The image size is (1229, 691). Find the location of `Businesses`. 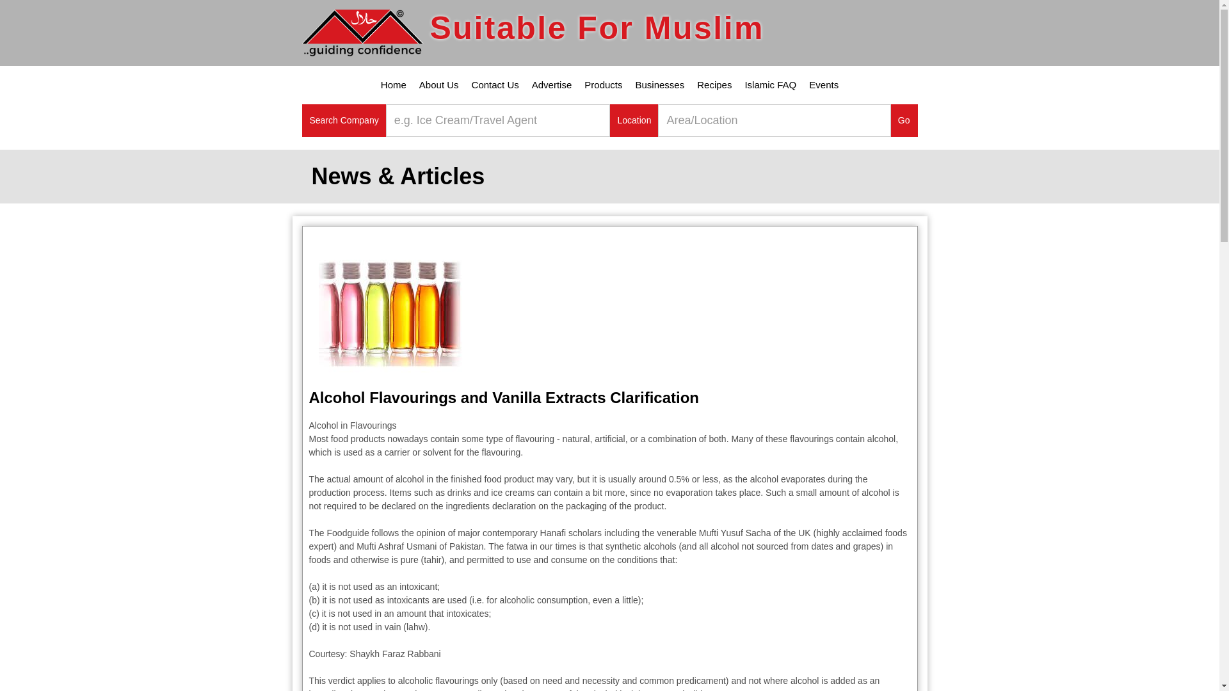

Businesses is located at coordinates (659, 84).